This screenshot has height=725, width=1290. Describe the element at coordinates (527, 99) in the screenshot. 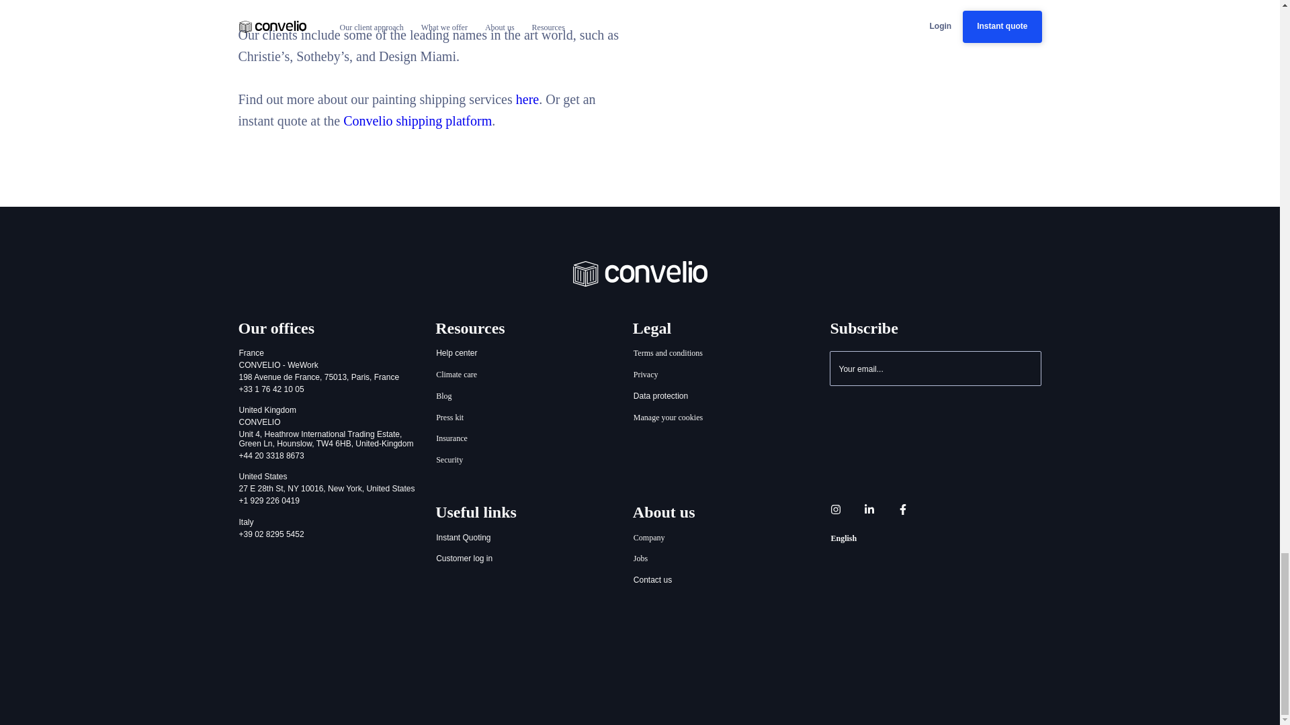

I see `here` at that location.